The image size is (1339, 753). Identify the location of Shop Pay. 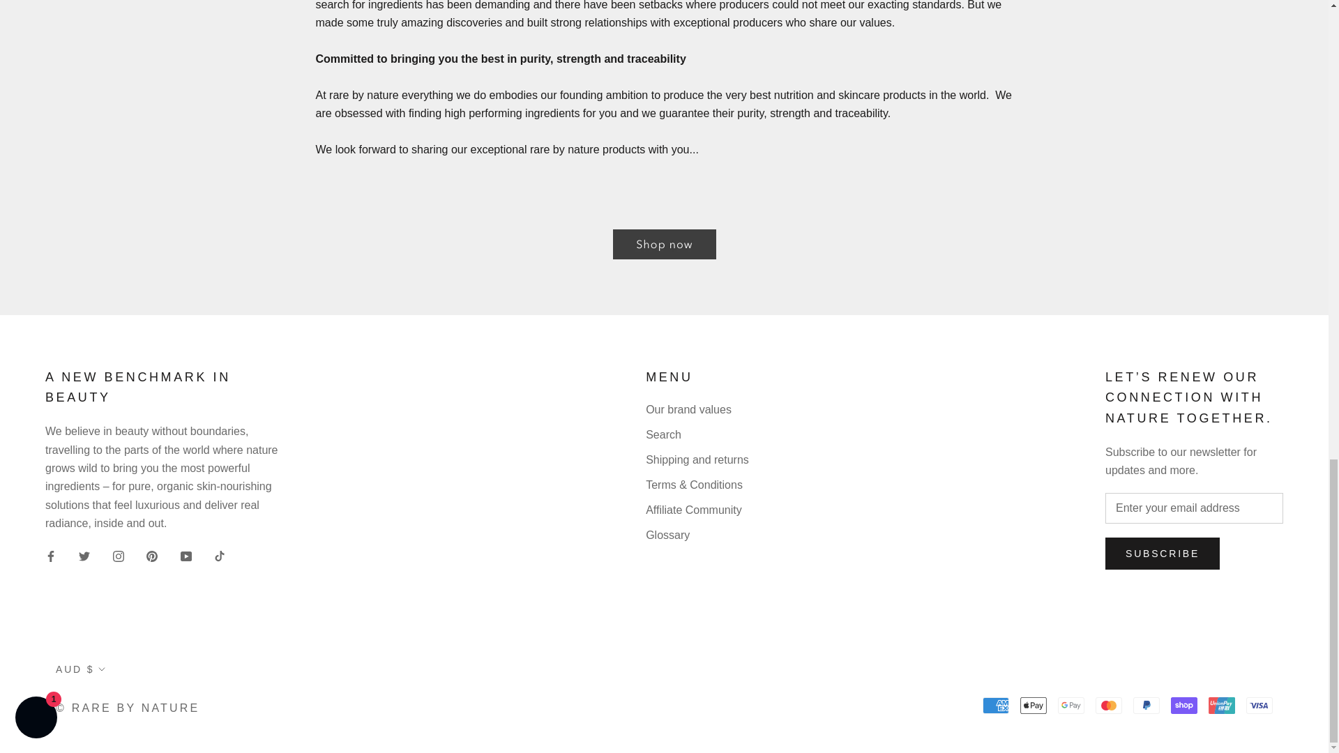
(1183, 706).